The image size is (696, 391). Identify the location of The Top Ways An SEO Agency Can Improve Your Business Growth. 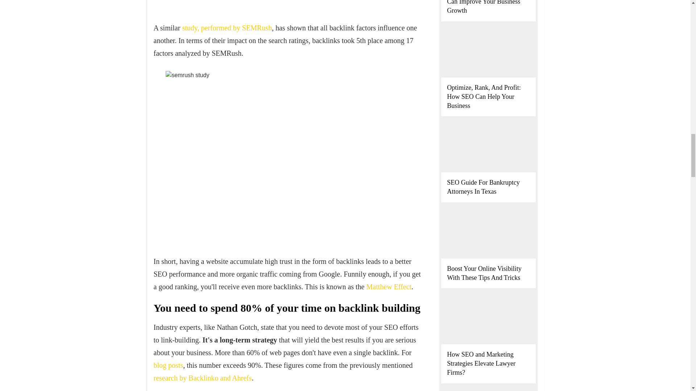
(488, 7).